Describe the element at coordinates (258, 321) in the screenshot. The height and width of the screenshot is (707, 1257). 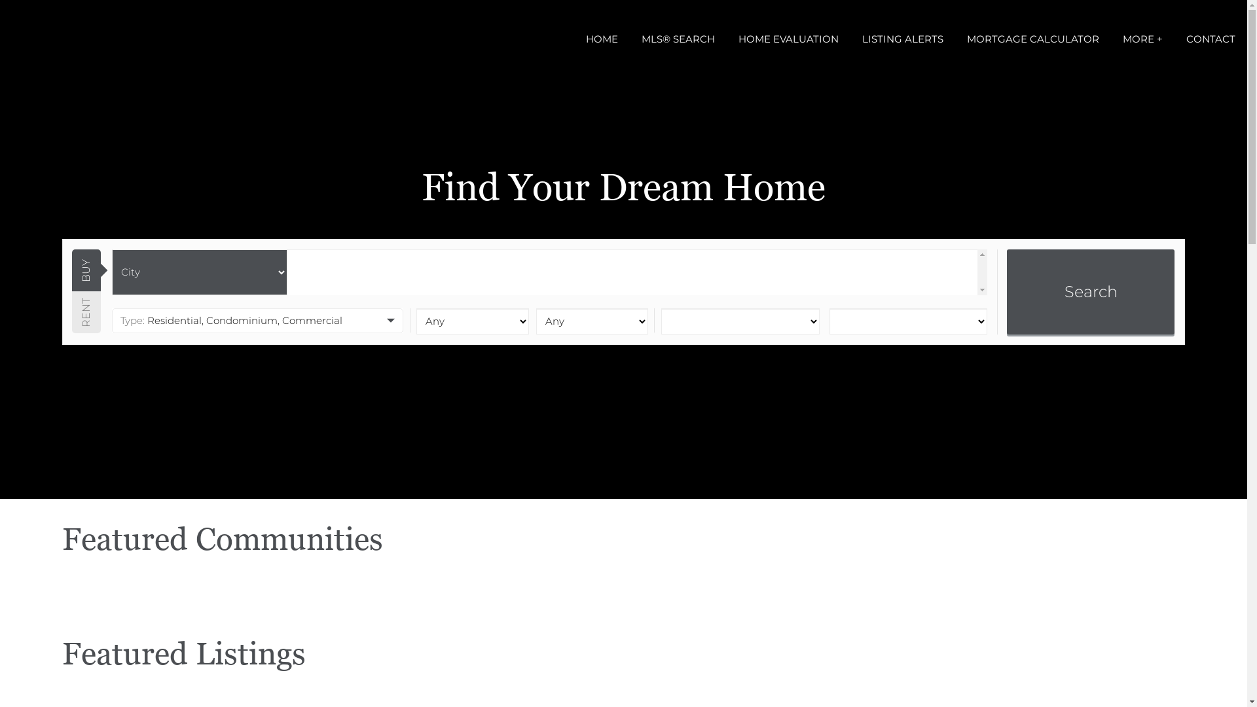
I see `Residential, Condominium, Commercial` at that location.